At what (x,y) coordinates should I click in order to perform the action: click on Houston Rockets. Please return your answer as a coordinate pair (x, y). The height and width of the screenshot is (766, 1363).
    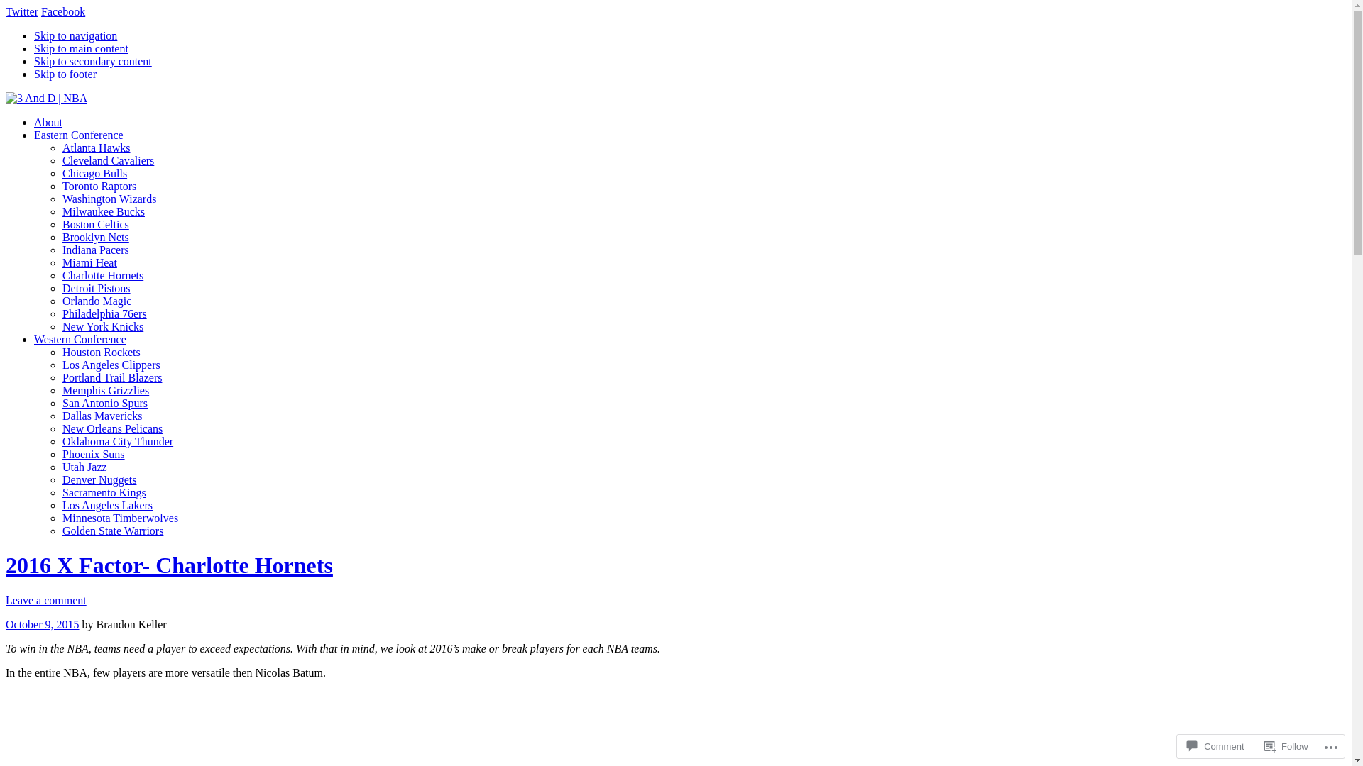
    Looking at the image, I should click on (102, 352).